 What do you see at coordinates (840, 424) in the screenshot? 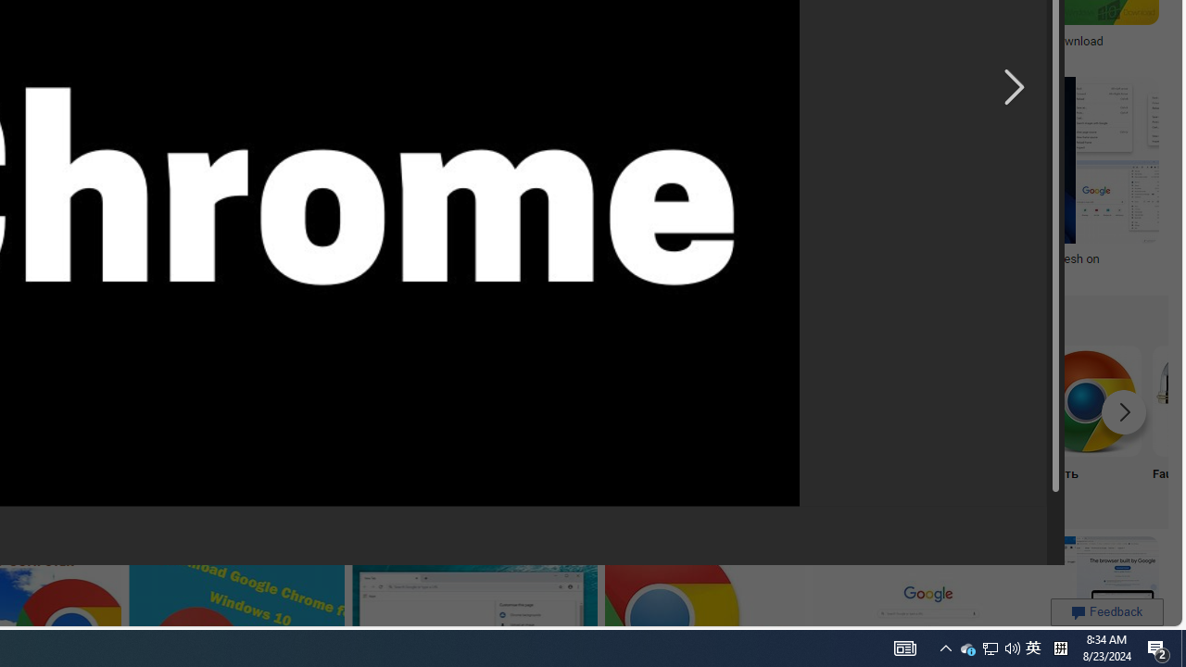
I see `Use Google` at bounding box center [840, 424].